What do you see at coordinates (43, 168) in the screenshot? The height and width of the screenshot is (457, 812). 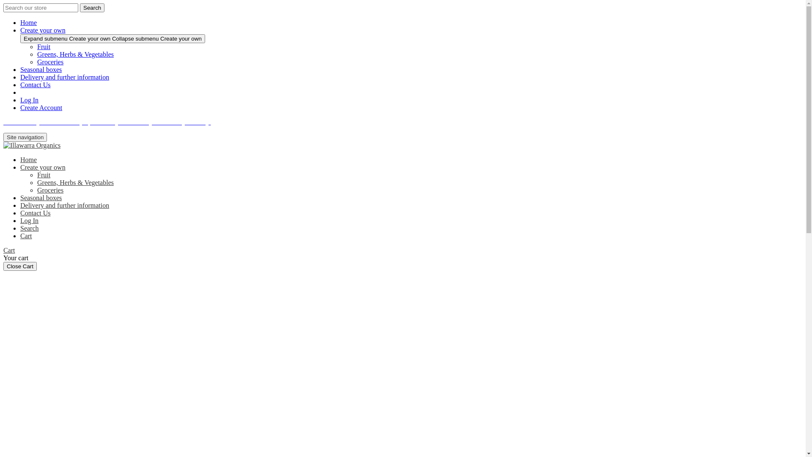 I see `Create your own` at bounding box center [43, 168].